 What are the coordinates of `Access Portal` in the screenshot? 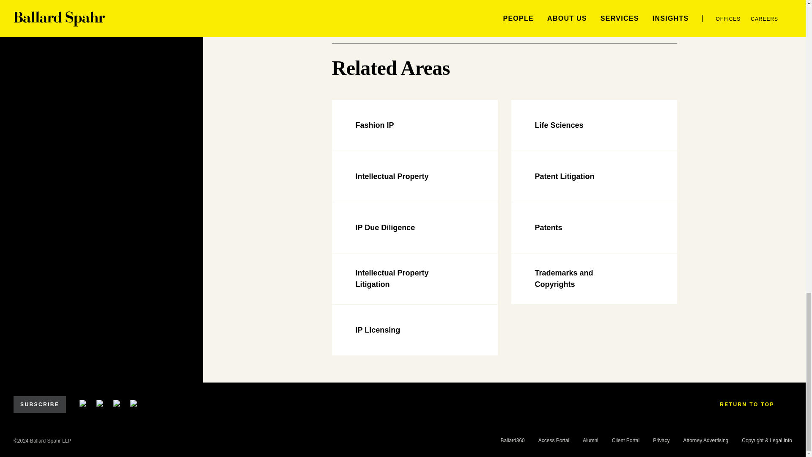 It's located at (553, 440).